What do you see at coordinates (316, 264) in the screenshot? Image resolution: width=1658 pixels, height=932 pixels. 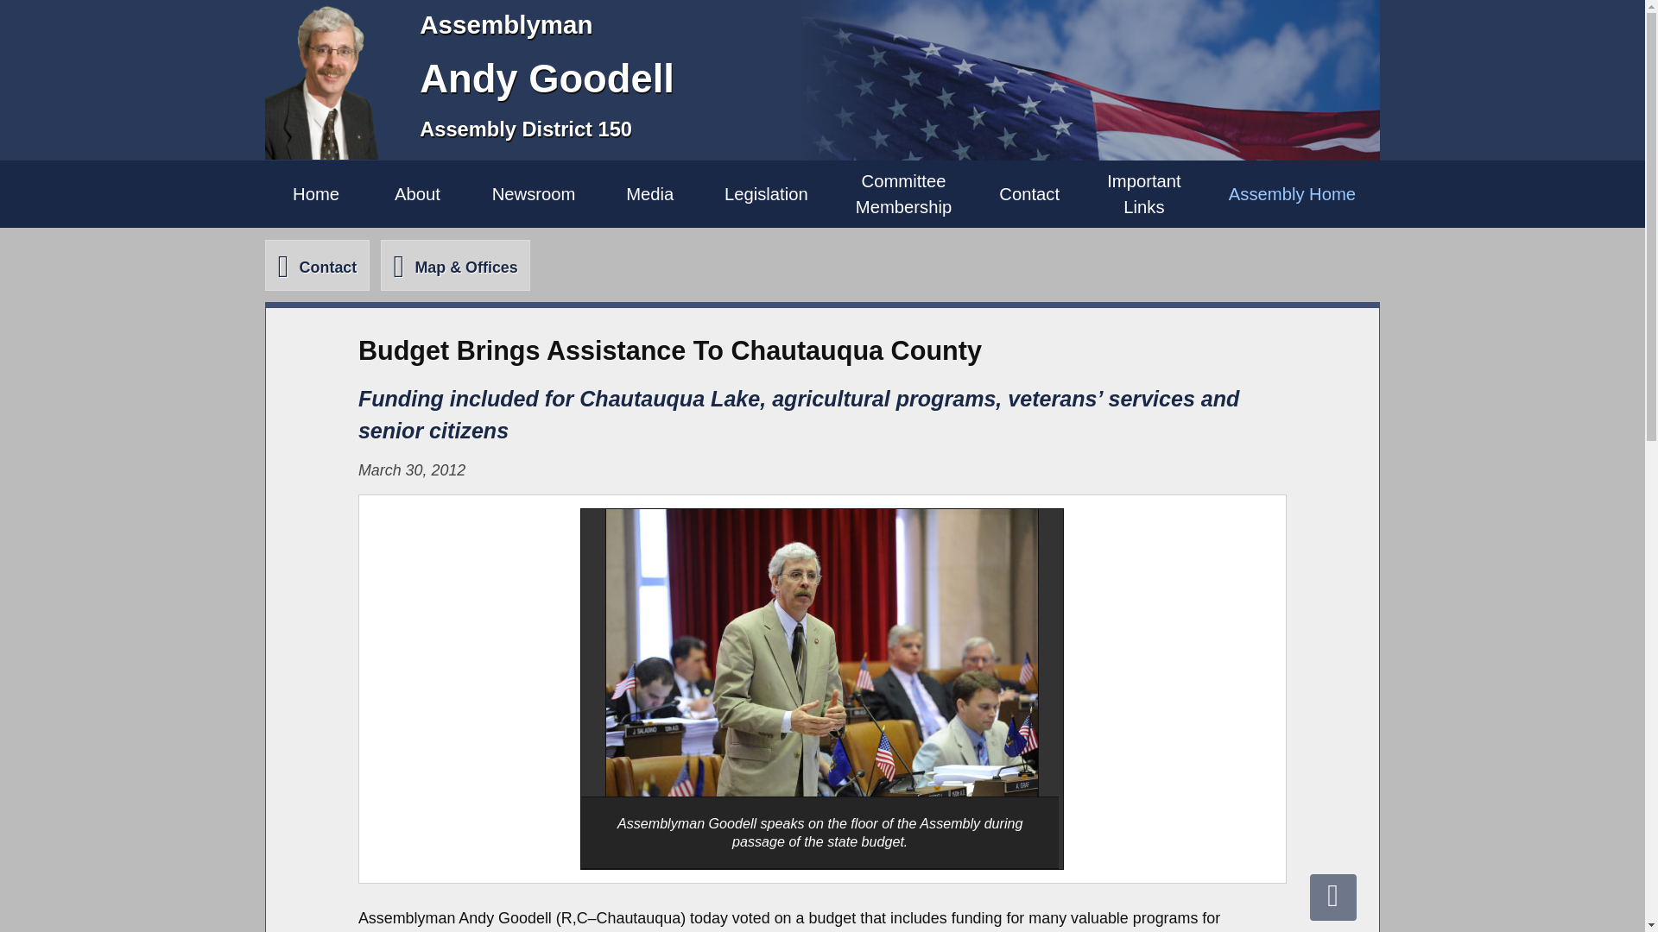 I see `Contact` at bounding box center [316, 264].